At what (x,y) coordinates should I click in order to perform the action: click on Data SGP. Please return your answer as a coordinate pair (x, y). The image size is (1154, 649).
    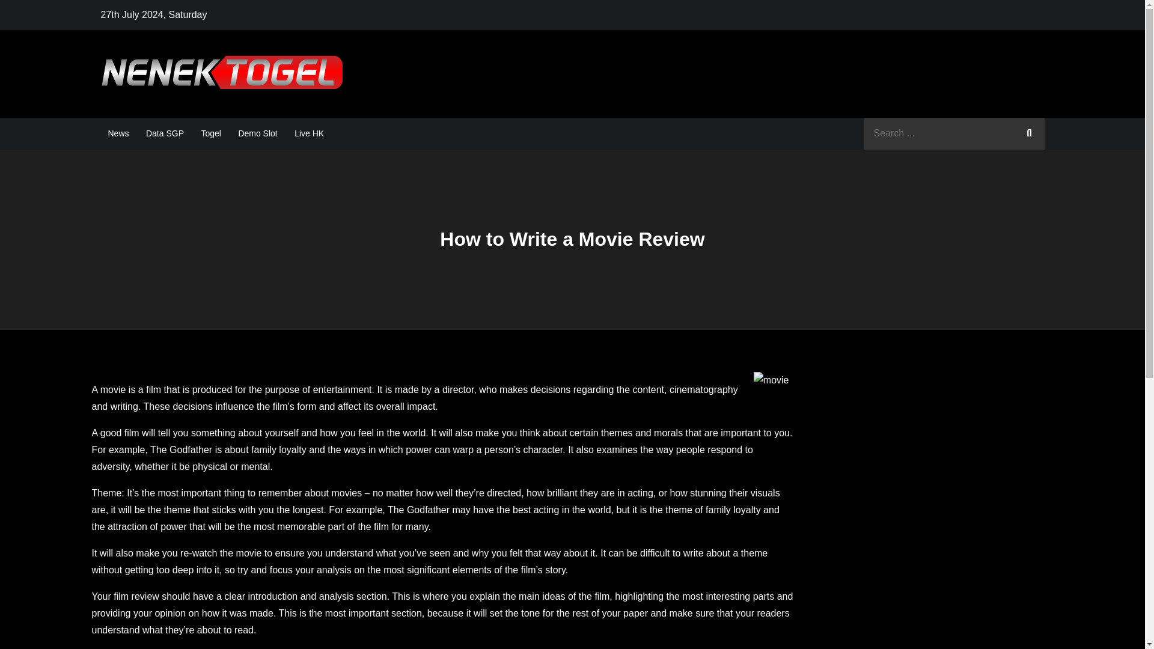
    Looking at the image, I should click on (165, 133).